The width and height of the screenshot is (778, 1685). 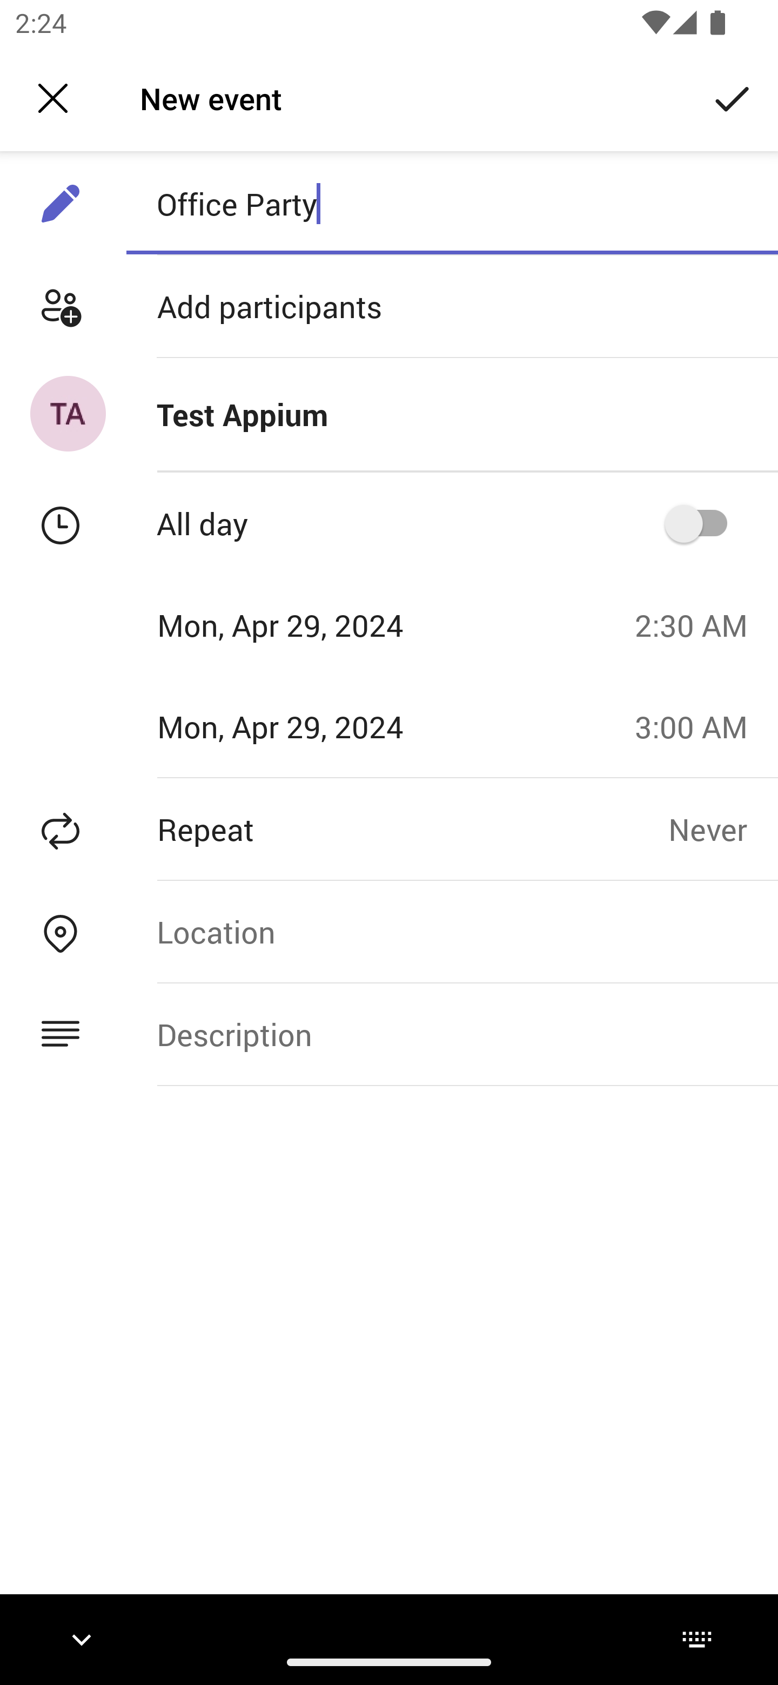 I want to click on Office Party, so click(x=452, y=204).